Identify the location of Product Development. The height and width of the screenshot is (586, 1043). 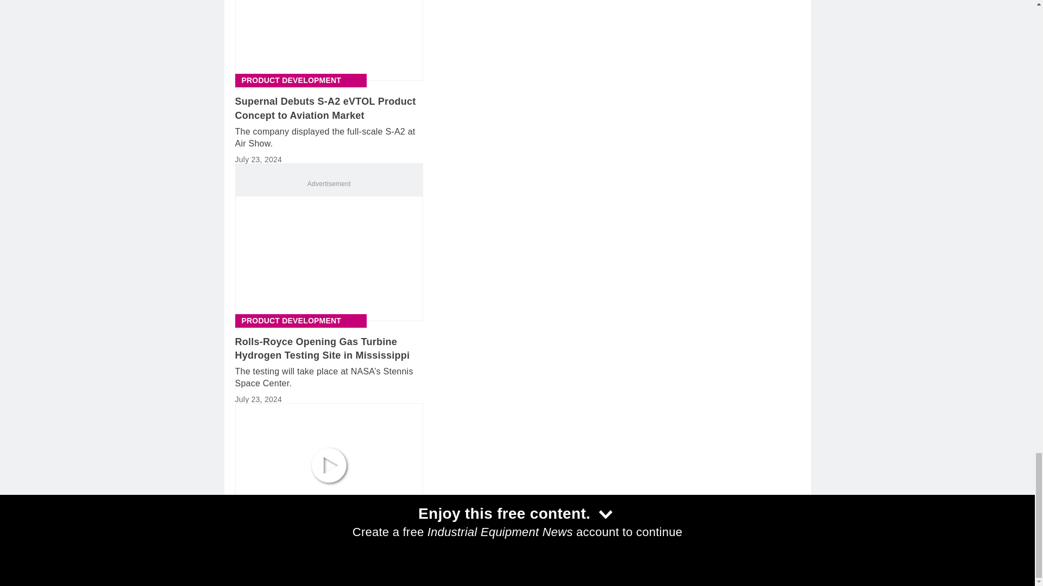
(291, 80).